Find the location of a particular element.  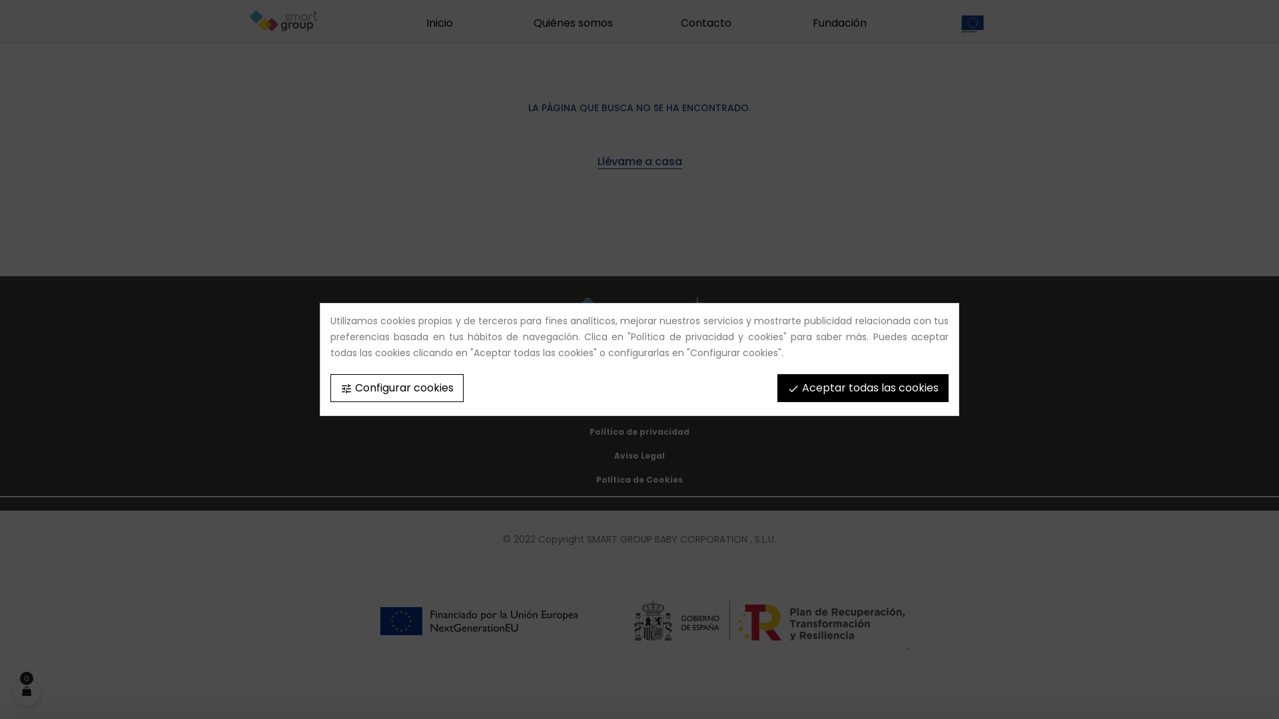

Aviso Legal is located at coordinates (639, 455).